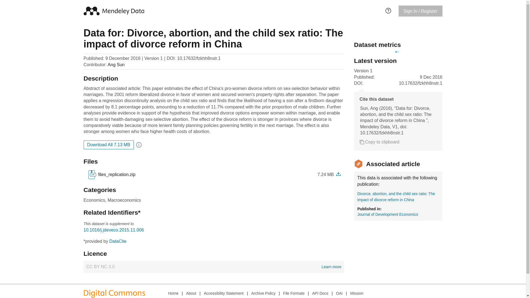 The image size is (530, 298). Describe the element at coordinates (108, 145) in the screenshot. I see `Download All 7.13 MB` at that location.